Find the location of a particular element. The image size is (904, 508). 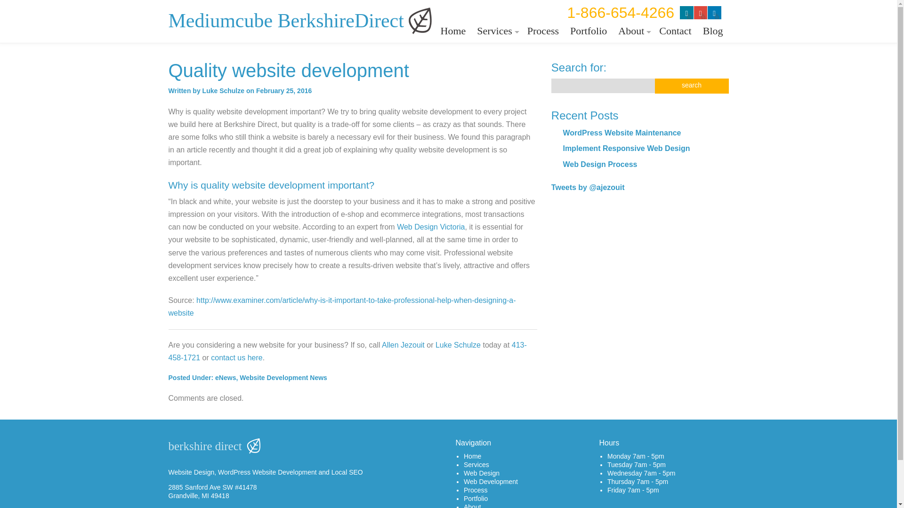

About is located at coordinates (633, 31).